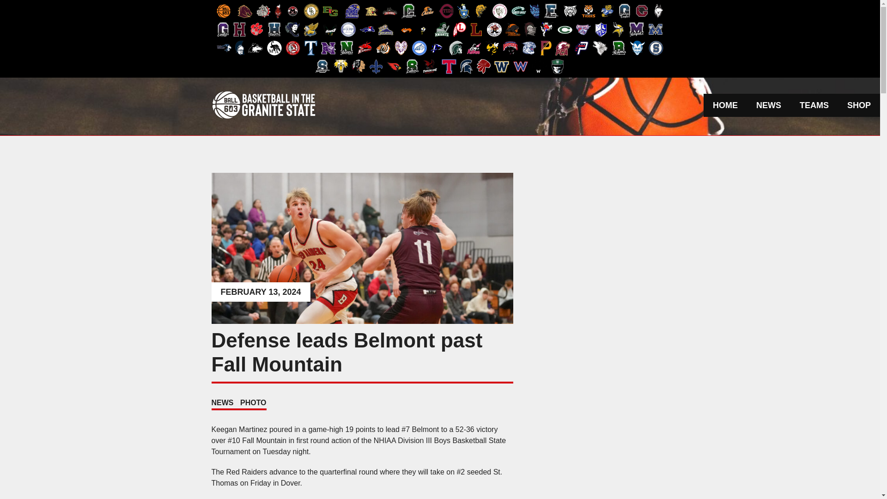 The height and width of the screenshot is (499, 887). Describe the element at coordinates (427, 11) in the screenshot. I see `Conant` at that location.